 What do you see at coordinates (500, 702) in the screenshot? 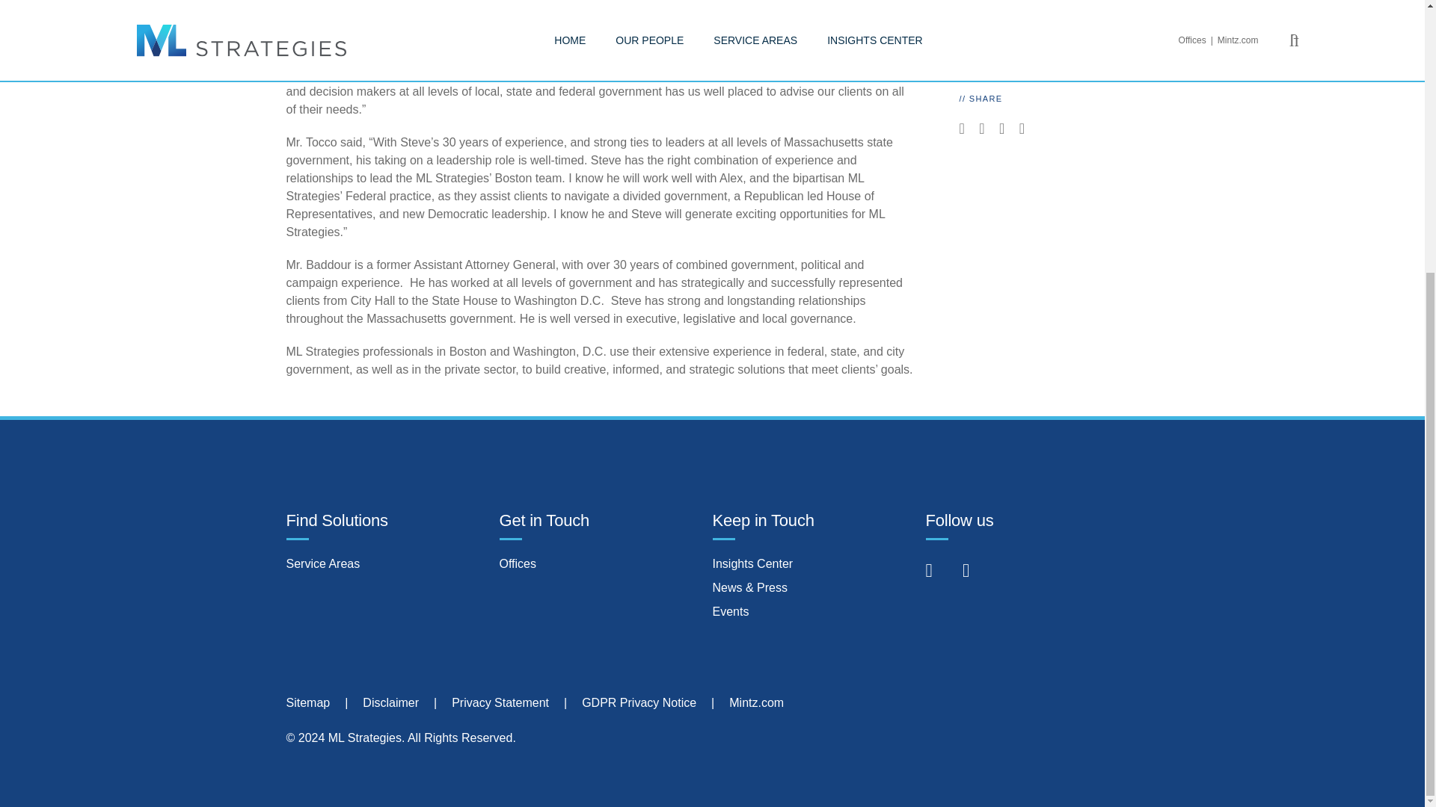
I see `Privacy Statement` at bounding box center [500, 702].